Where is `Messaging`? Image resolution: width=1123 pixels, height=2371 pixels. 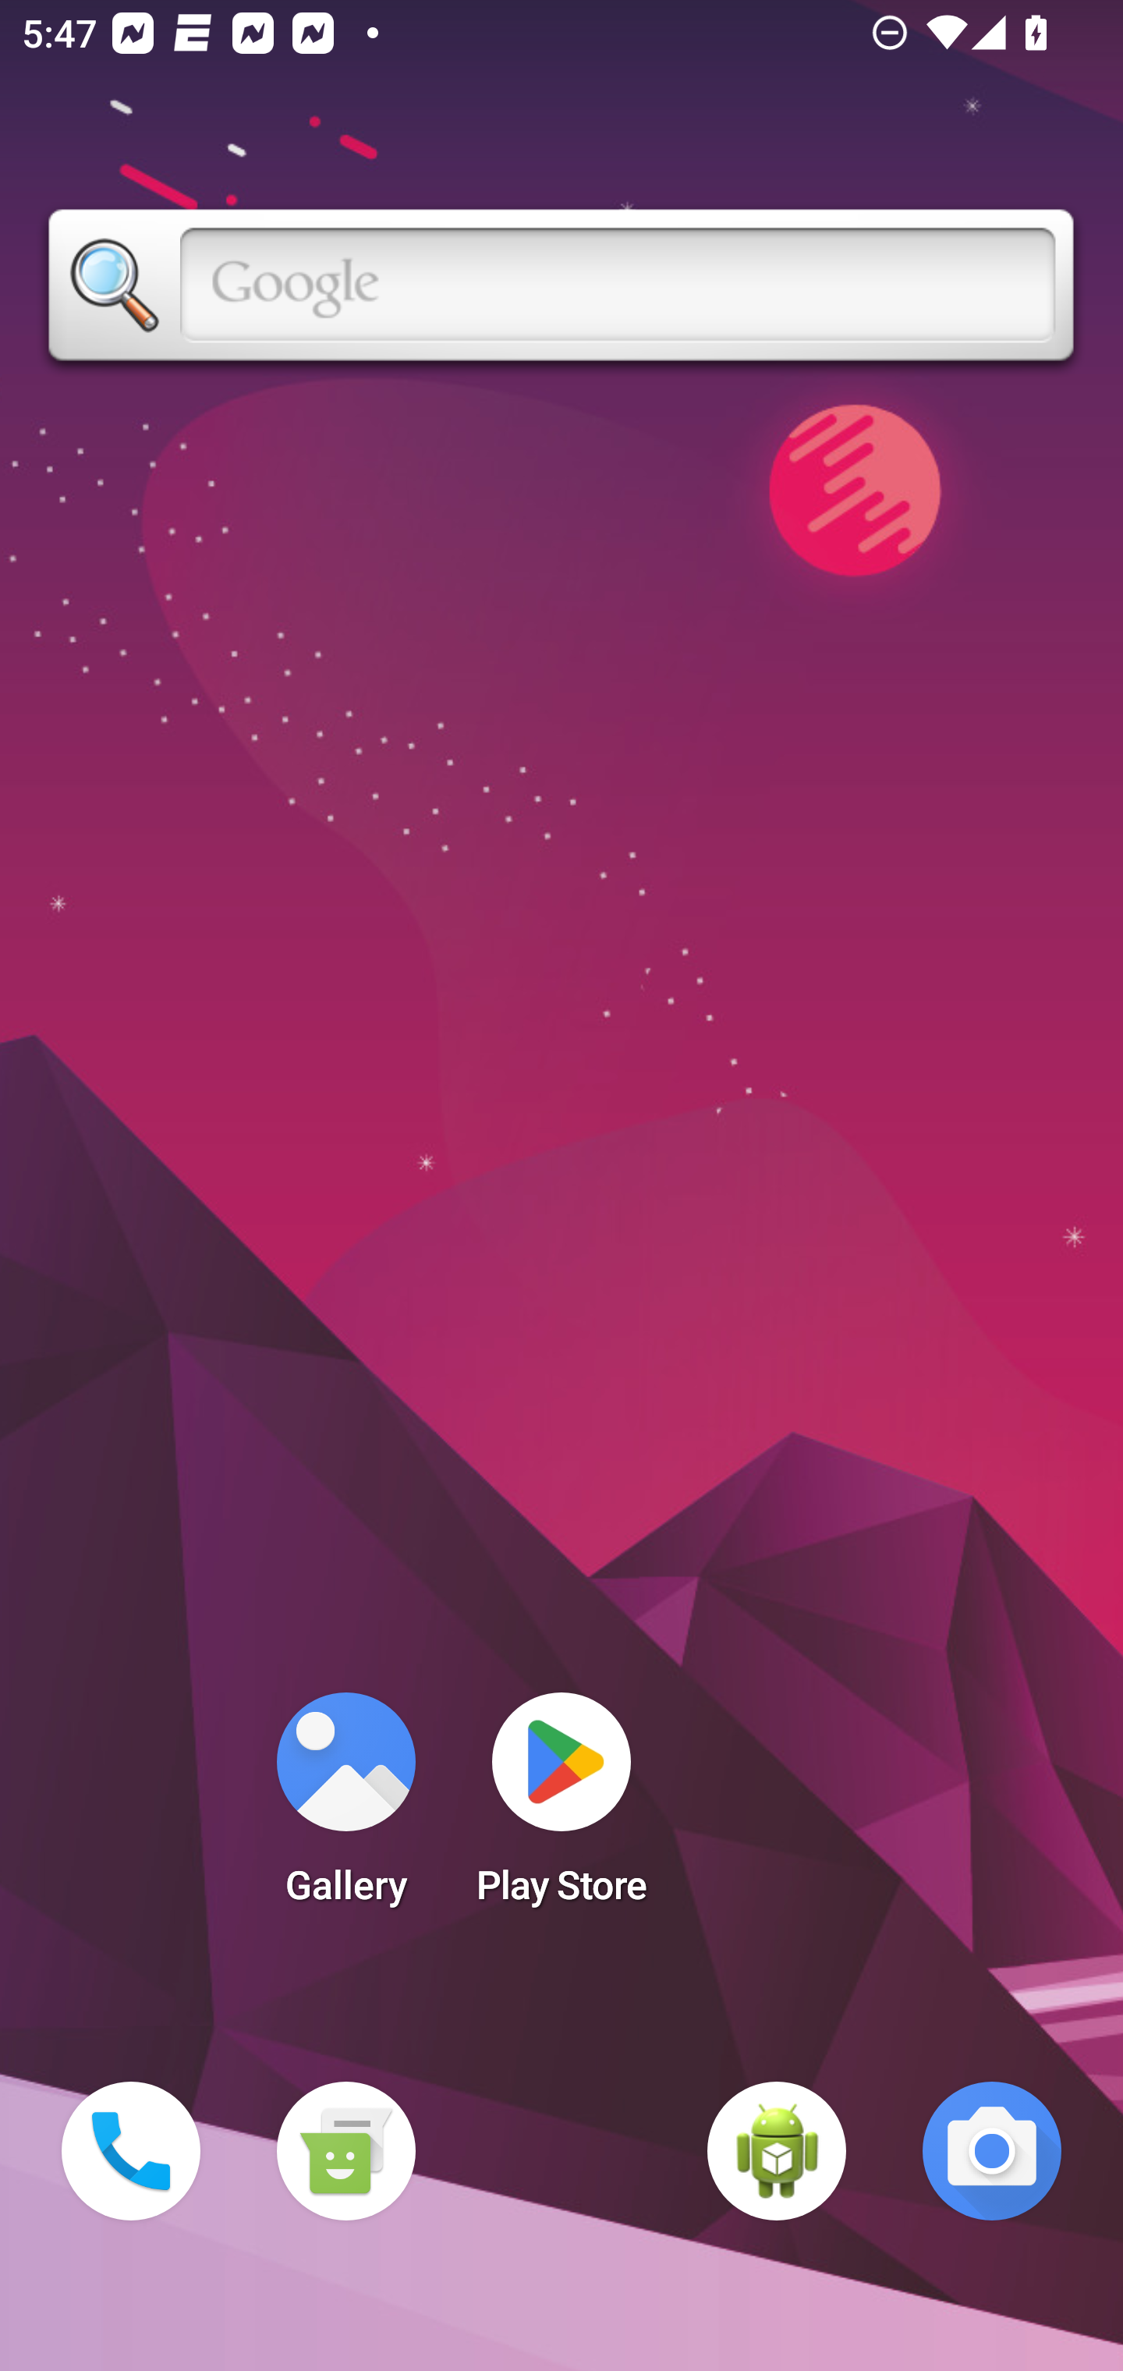 Messaging is located at coordinates (345, 2151).